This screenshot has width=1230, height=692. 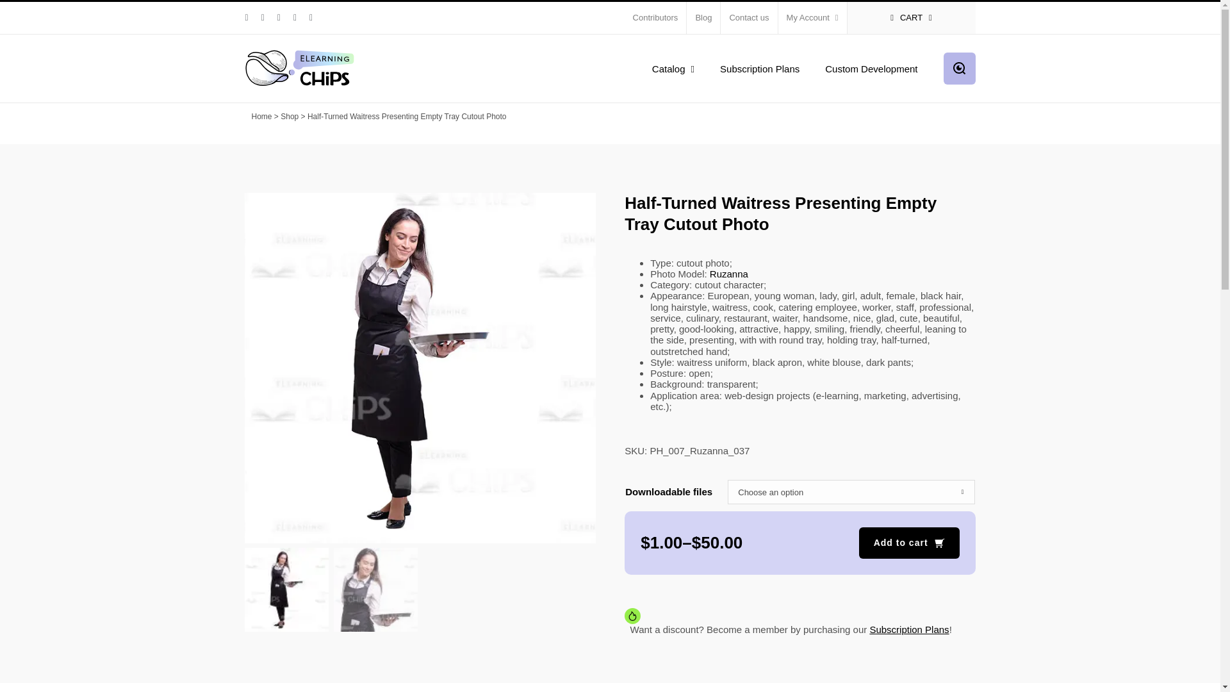 What do you see at coordinates (749, 18) in the screenshot?
I see `Contact us` at bounding box center [749, 18].